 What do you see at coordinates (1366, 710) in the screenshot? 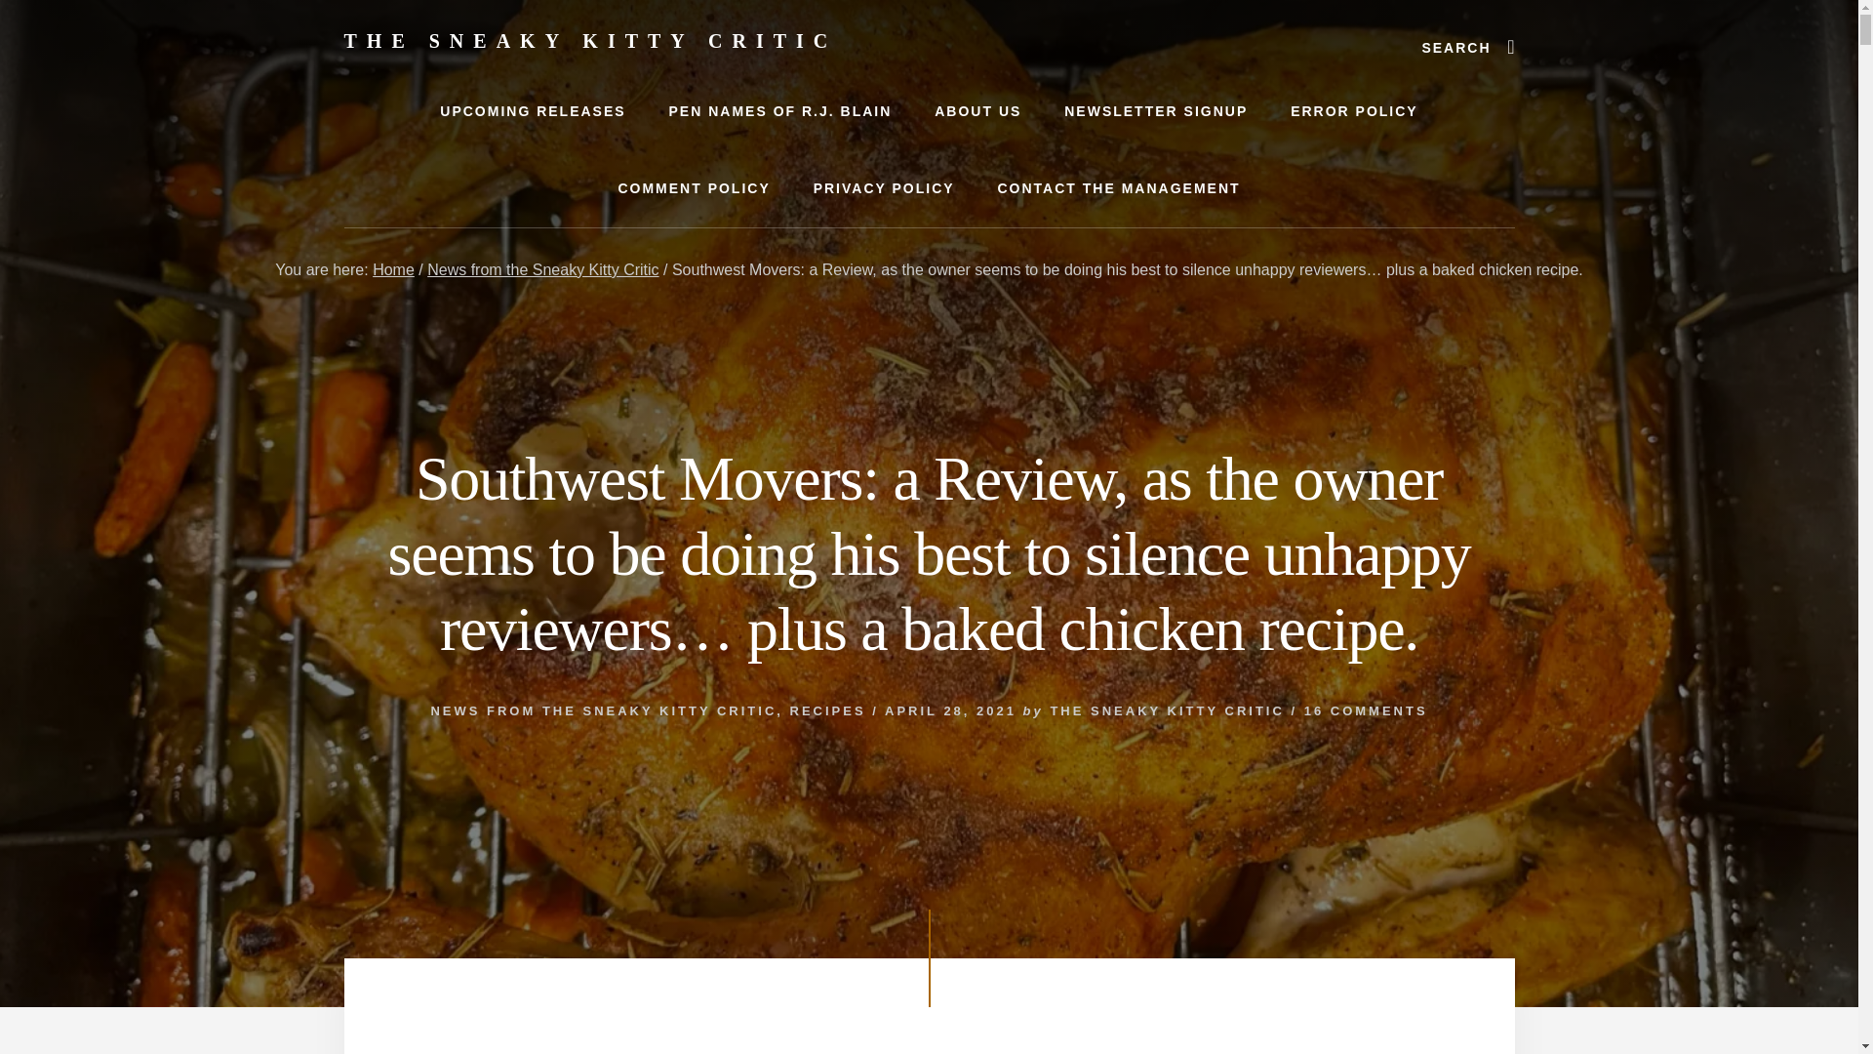
I see `16 COMMENTS` at bounding box center [1366, 710].